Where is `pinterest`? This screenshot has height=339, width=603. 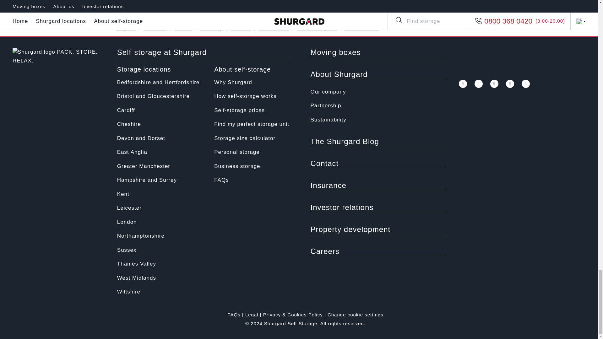
pinterest is located at coordinates (510, 83).